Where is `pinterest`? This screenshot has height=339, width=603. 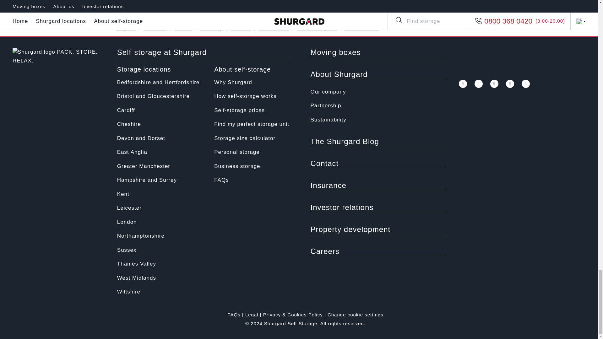
pinterest is located at coordinates (510, 83).